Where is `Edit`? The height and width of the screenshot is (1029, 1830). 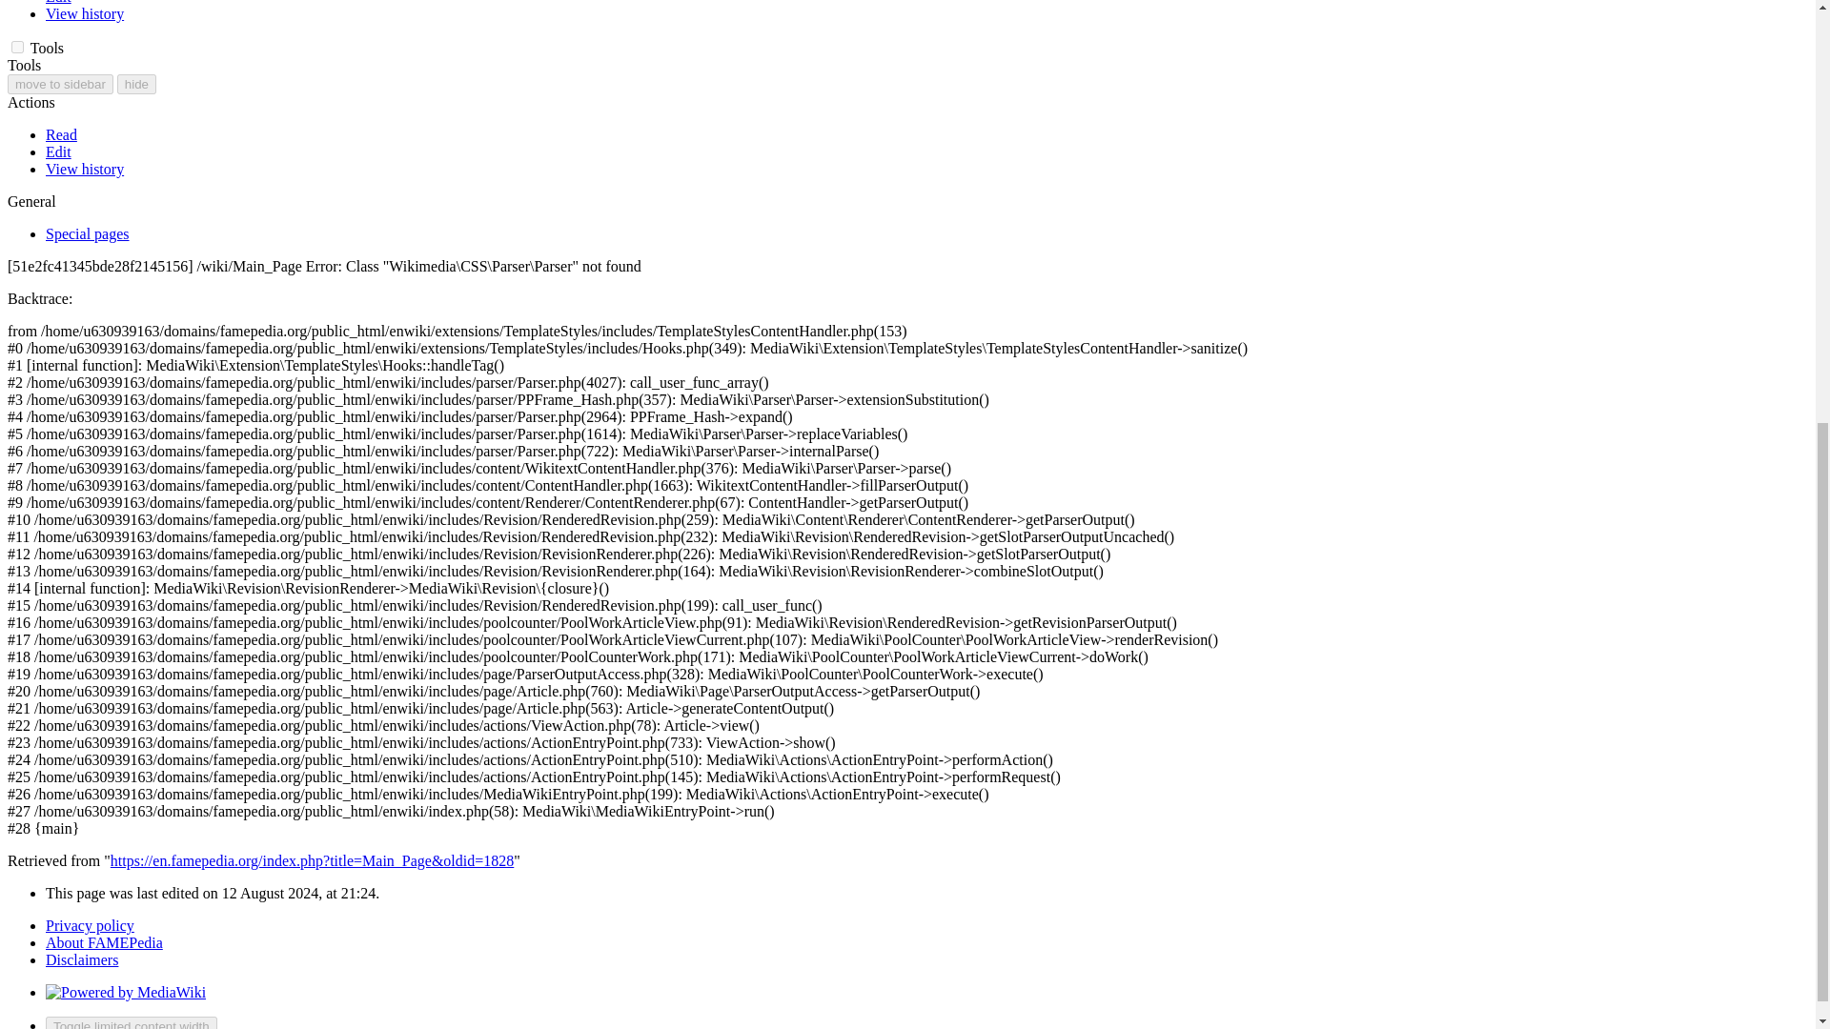
Edit is located at coordinates (58, 2).